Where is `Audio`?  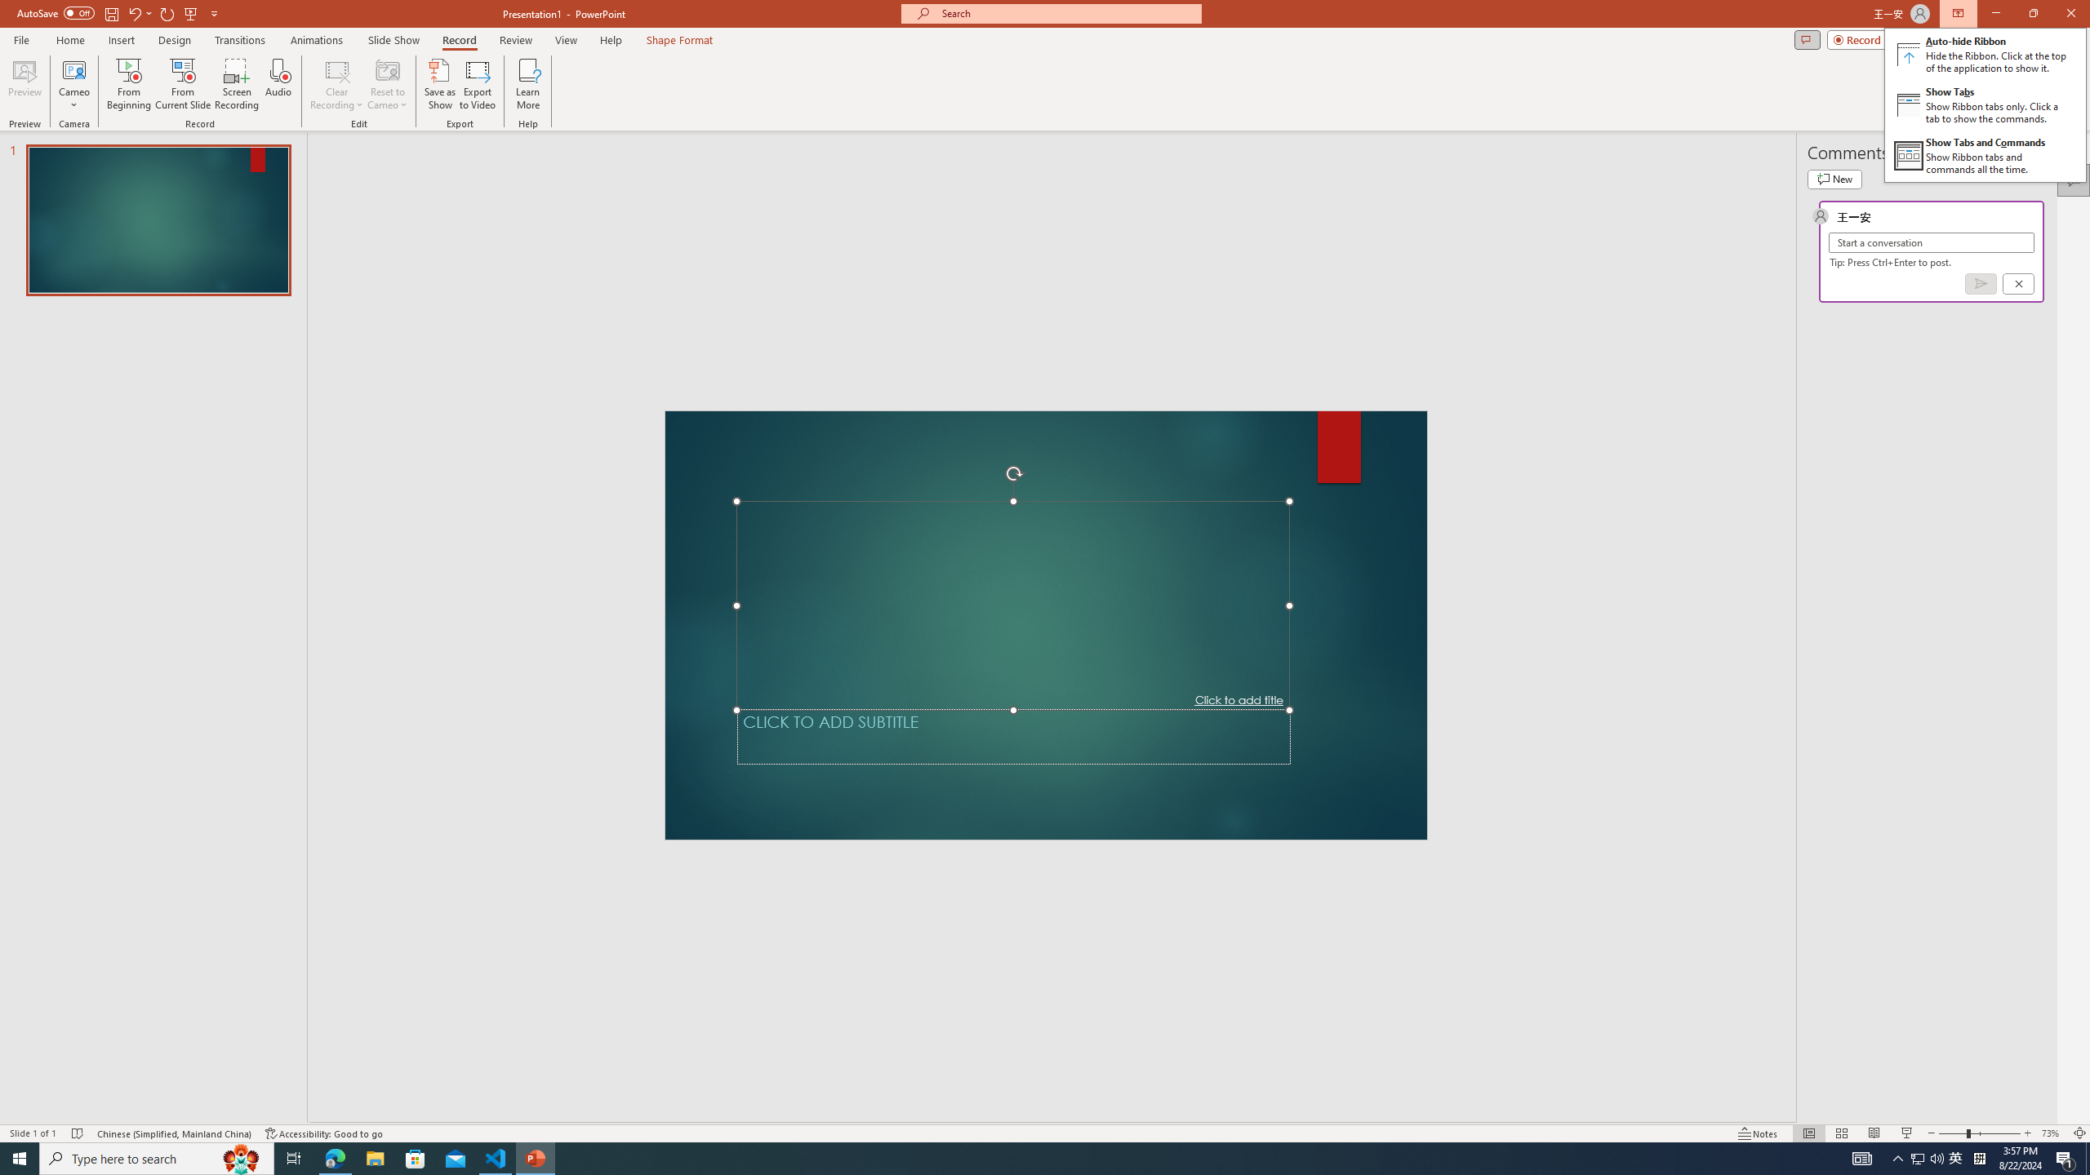
Audio is located at coordinates (278, 84).